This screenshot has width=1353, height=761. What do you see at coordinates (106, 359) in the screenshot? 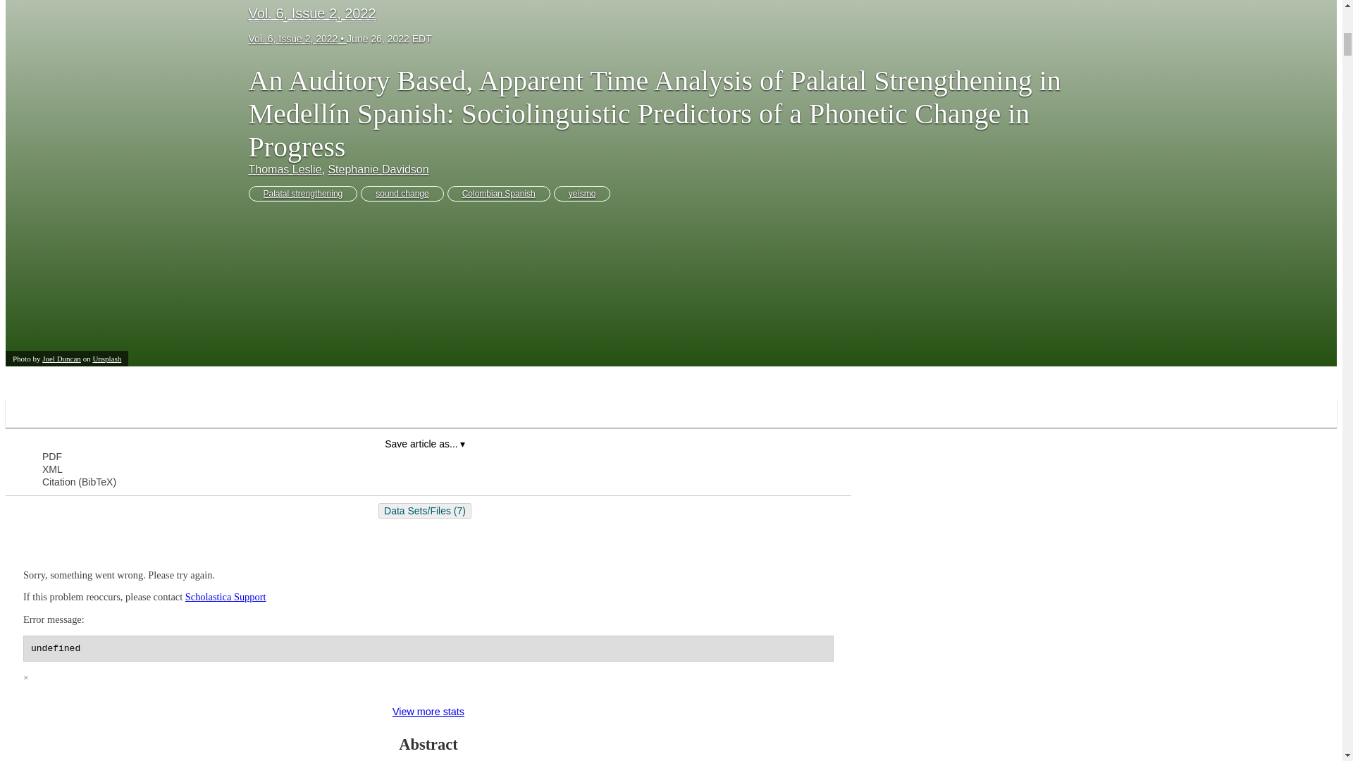
I see `Unsplash` at bounding box center [106, 359].